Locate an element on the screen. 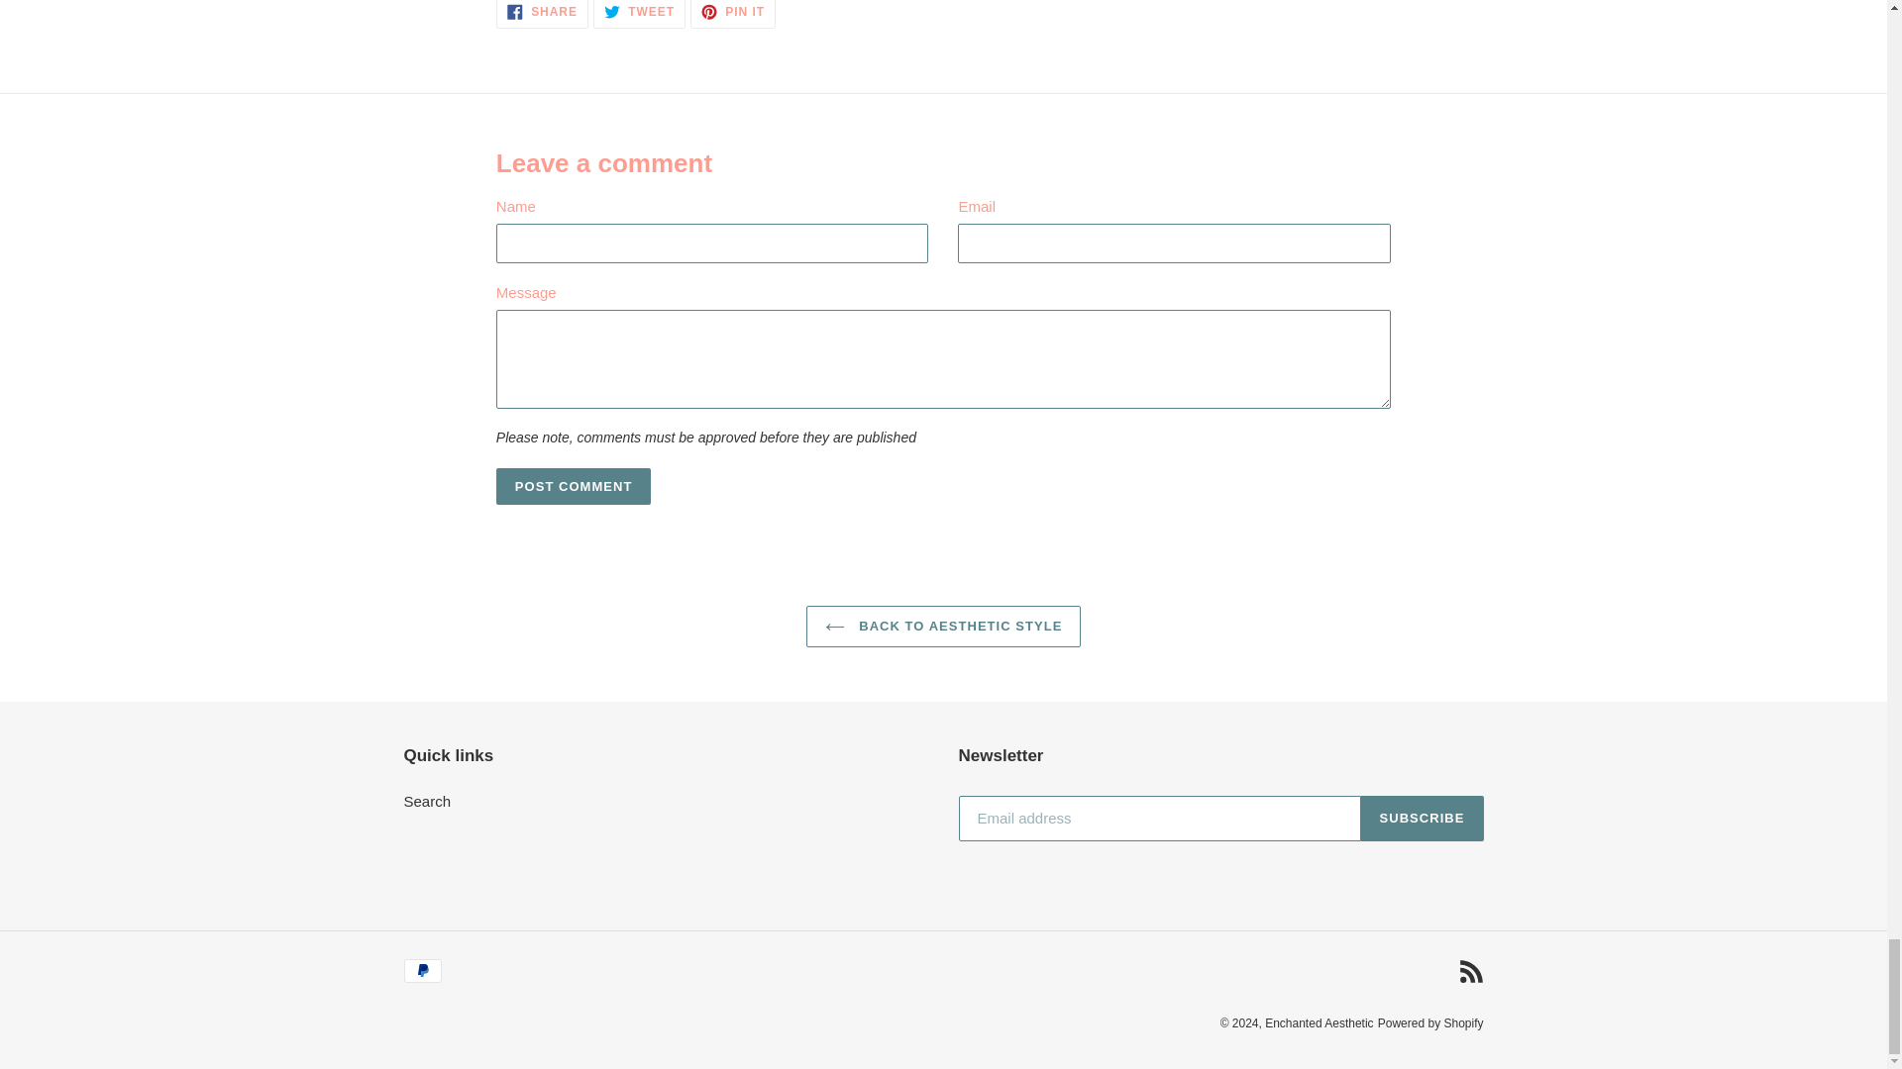 The image size is (1902, 1069). Powered by Shopify is located at coordinates (1319, 1023).